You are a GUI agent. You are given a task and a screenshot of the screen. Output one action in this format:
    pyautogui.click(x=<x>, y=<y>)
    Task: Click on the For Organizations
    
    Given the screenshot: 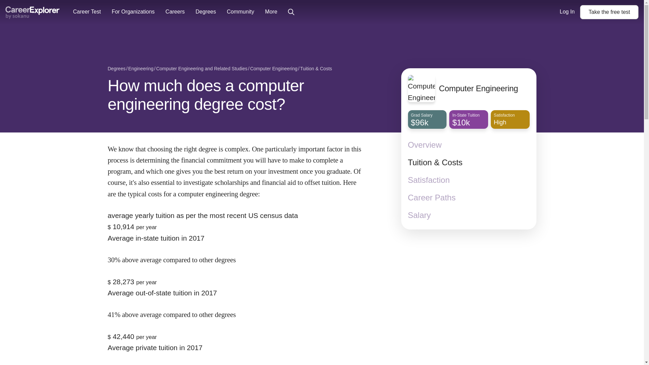 What is the action you would take?
    pyautogui.click(x=133, y=12)
    